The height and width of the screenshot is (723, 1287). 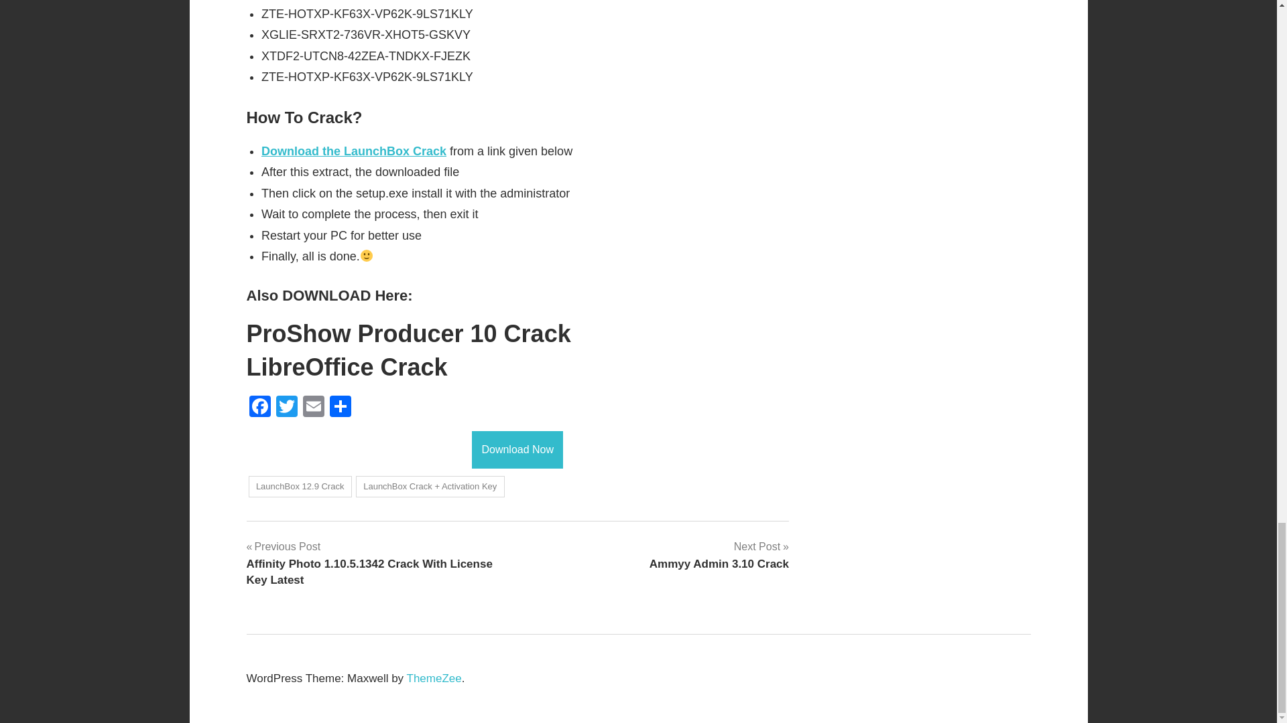 I want to click on Email, so click(x=260, y=407).